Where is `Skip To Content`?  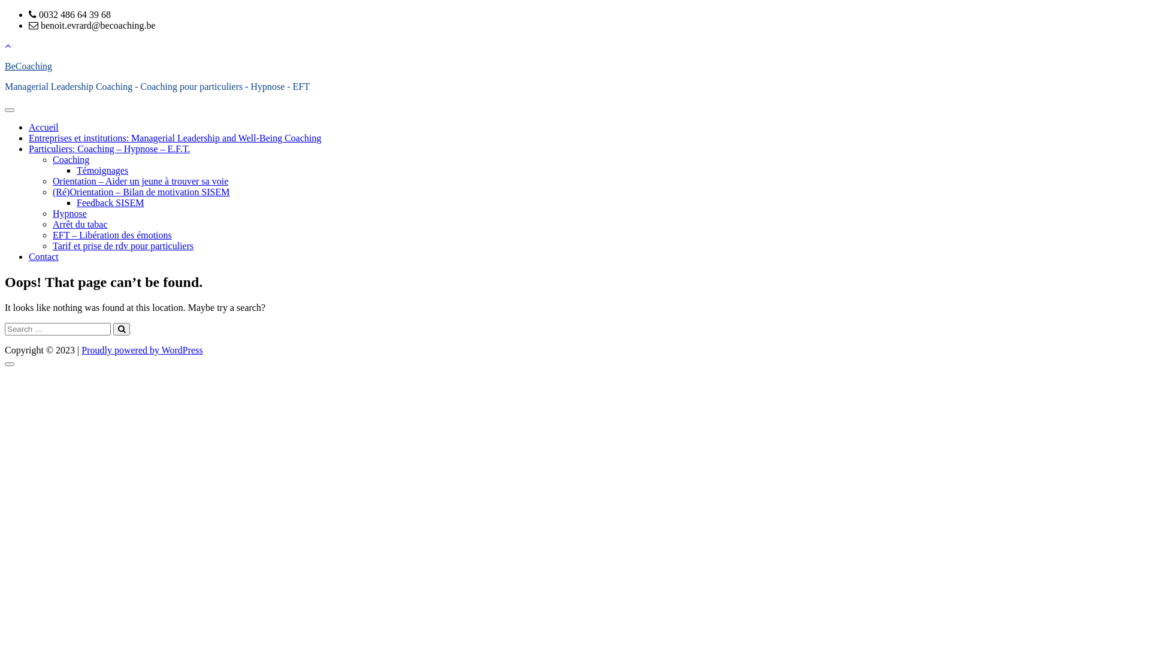 Skip To Content is located at coordinates (5, 10).